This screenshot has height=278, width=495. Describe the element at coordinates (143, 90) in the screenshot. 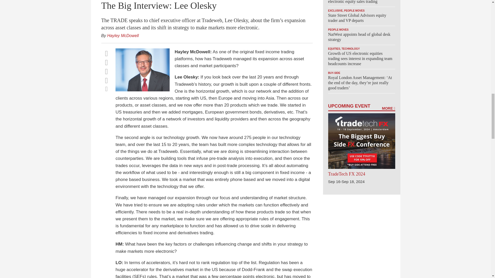

I see `ShareREAL` at that location.